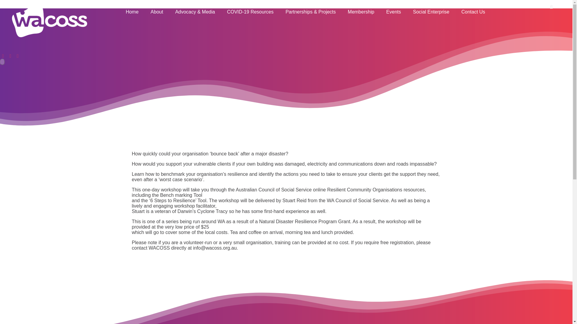 This screenshot has height=324, width=577. What do you see at coordinates (157, 12) in the screenshot?
I see `About` at bounding box center [157, 12].